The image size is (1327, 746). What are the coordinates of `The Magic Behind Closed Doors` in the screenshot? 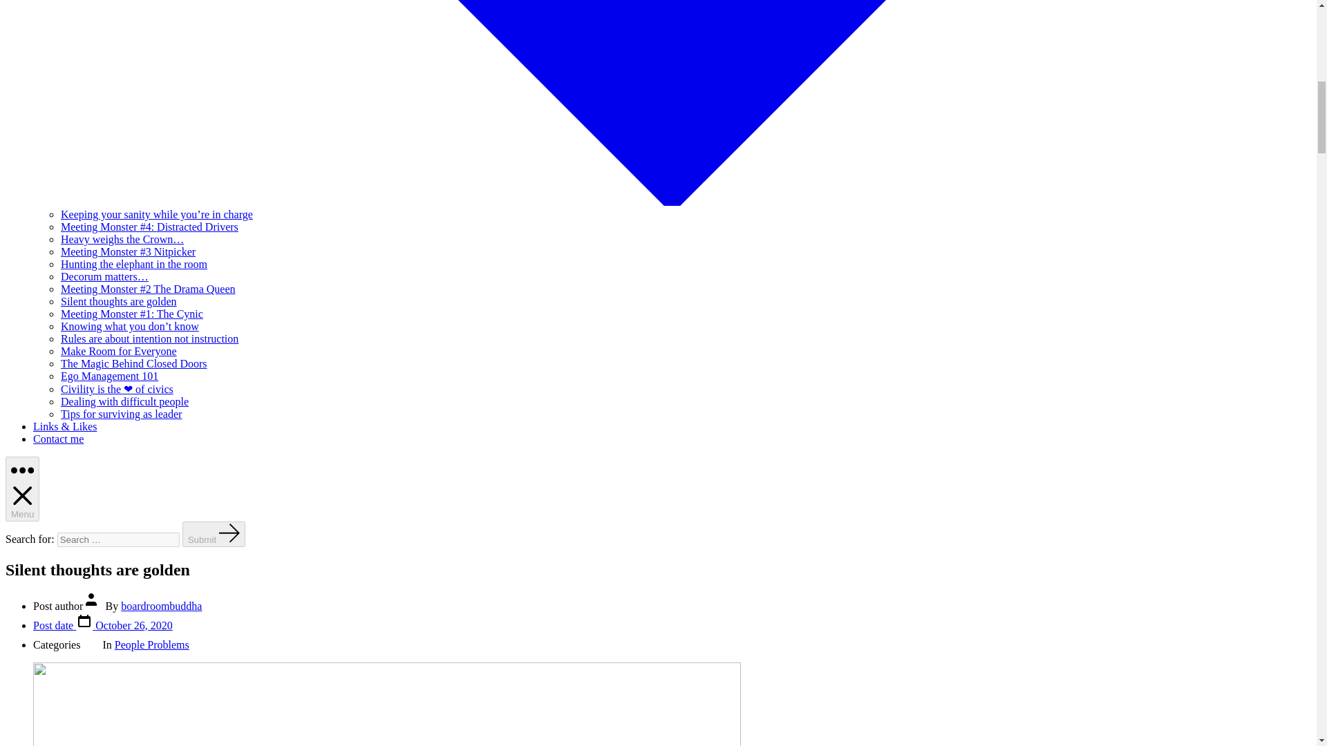 It's located at (134, 363).